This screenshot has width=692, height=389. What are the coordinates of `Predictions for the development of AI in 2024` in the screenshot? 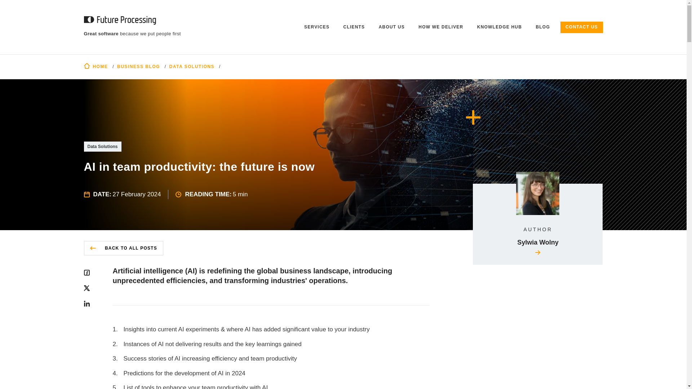 It's located at (271, 373).